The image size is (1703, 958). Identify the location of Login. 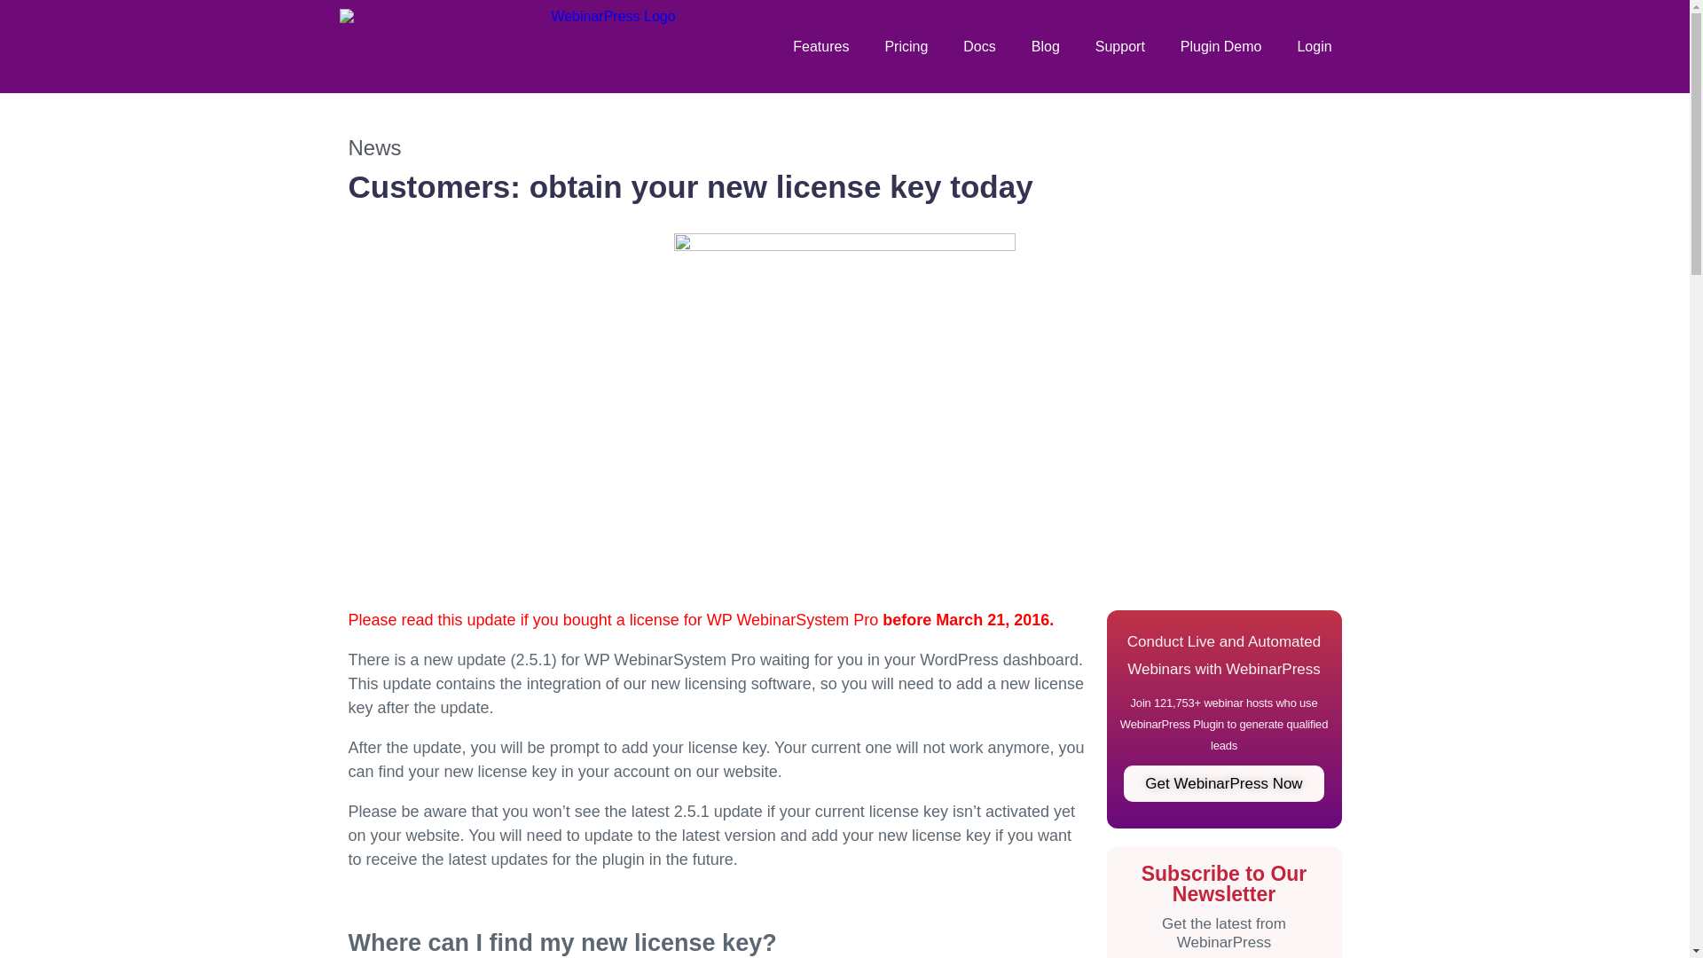
(1313, 46).